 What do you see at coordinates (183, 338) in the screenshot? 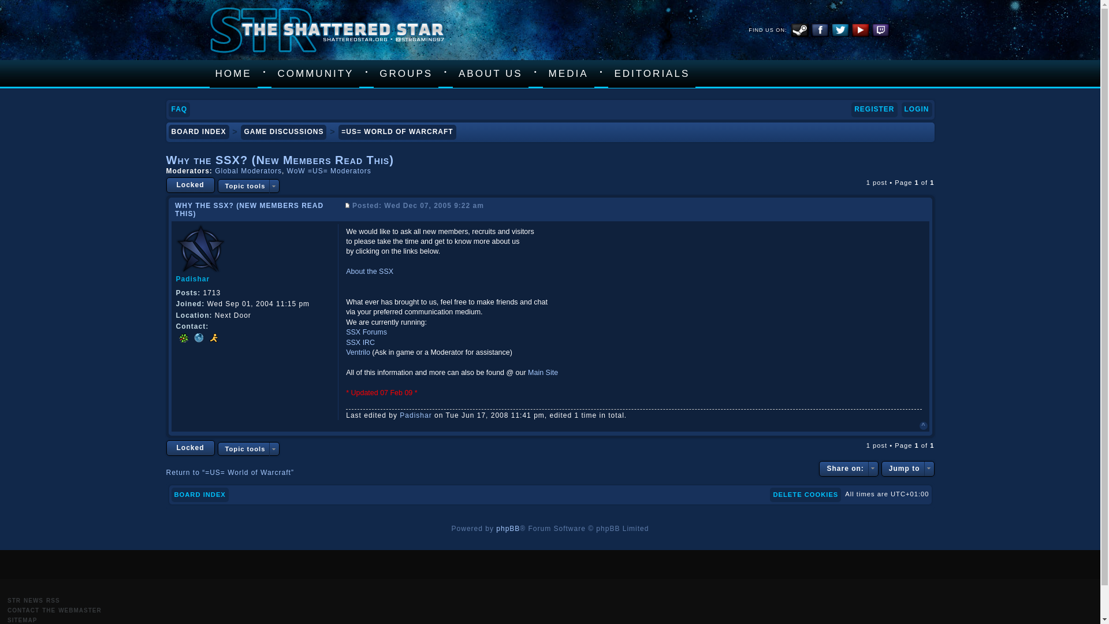
I see `ICQ` at bounding box center [183, 338].